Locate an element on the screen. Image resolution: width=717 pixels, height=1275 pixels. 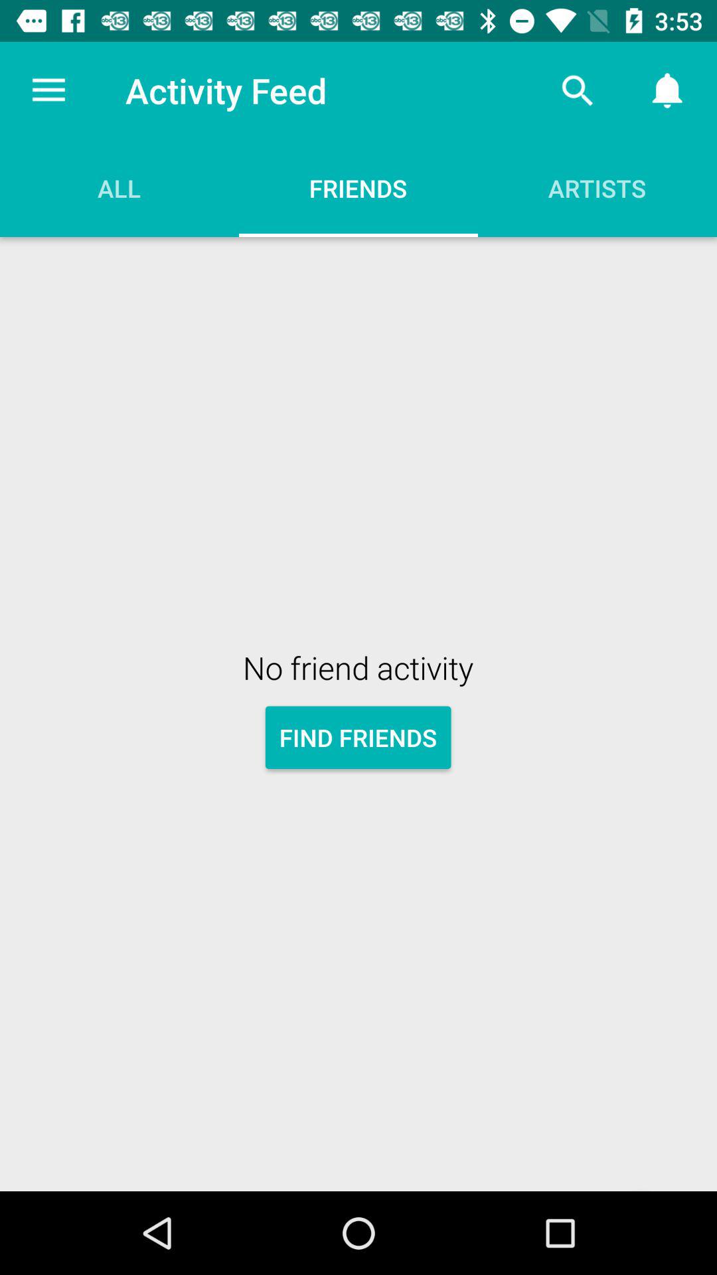
turn on icon to the left of activity feed item is located at coordinates (48, 90).